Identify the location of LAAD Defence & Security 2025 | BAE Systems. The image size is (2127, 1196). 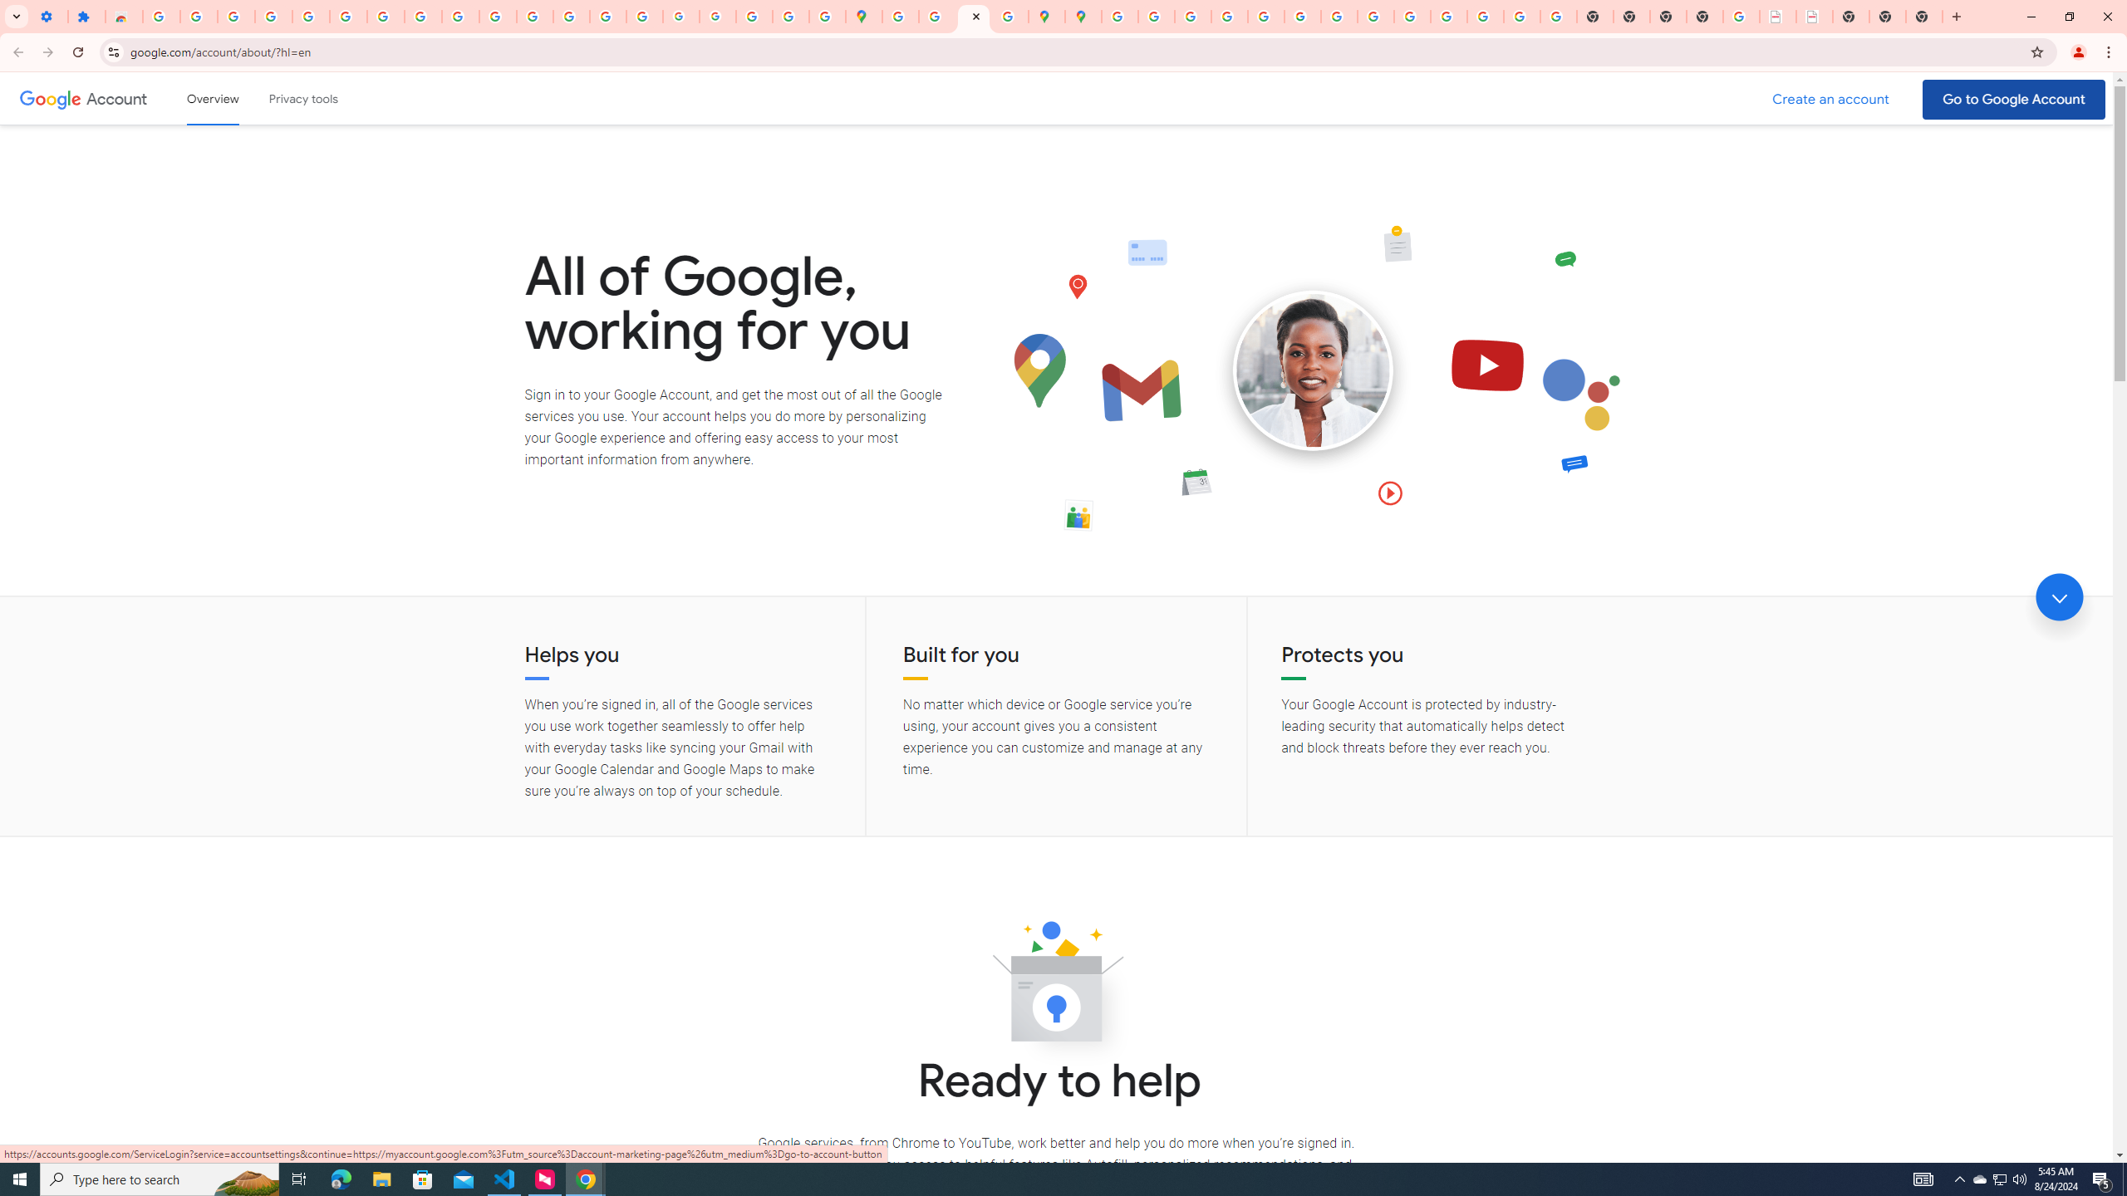
(1778, 17).